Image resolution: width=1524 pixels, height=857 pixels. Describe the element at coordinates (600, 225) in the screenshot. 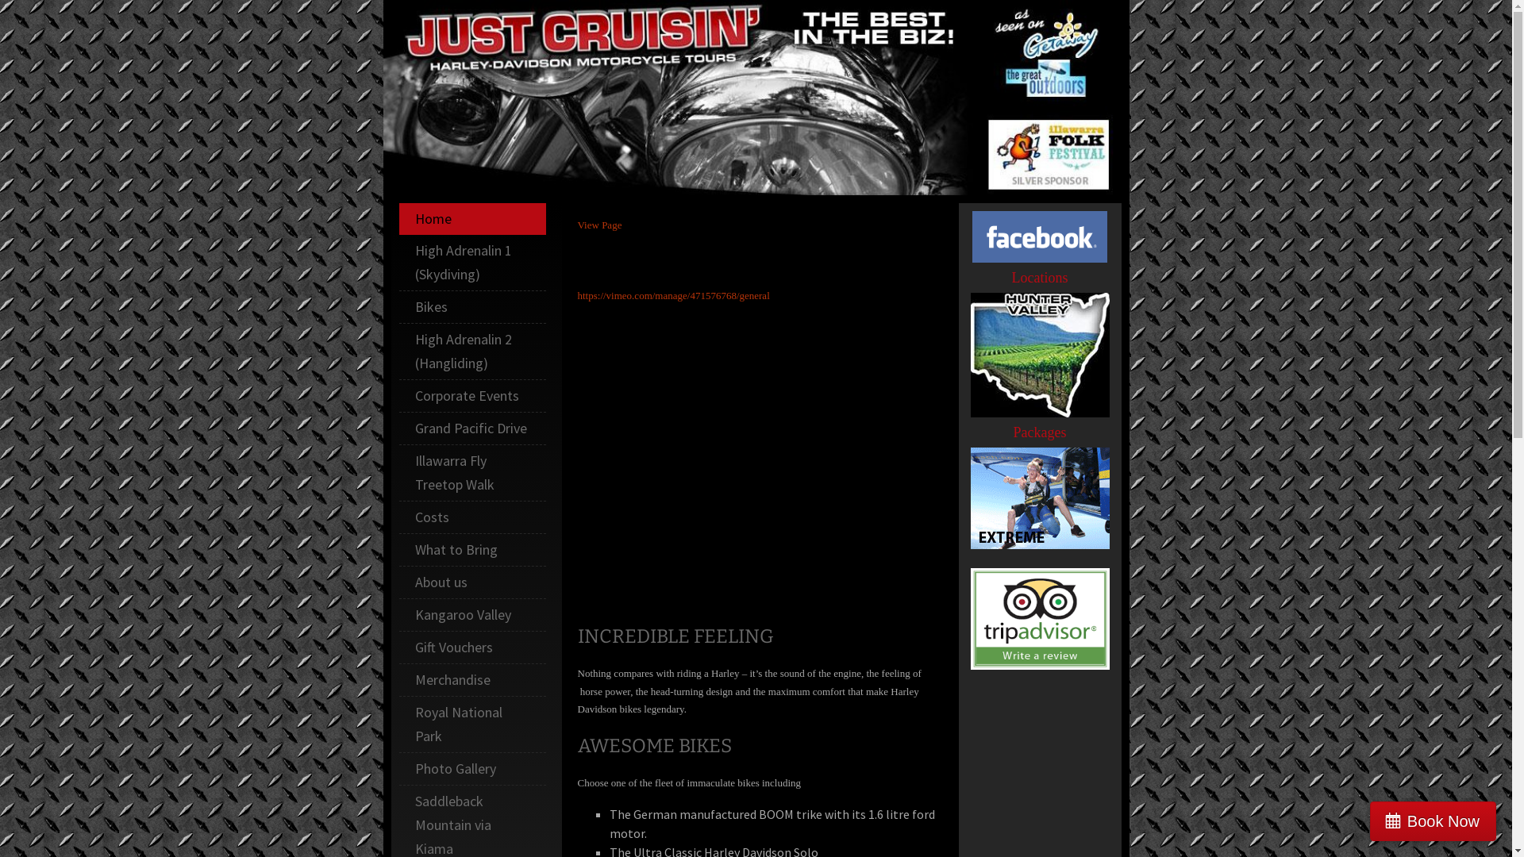

I see `View Page` at that location.